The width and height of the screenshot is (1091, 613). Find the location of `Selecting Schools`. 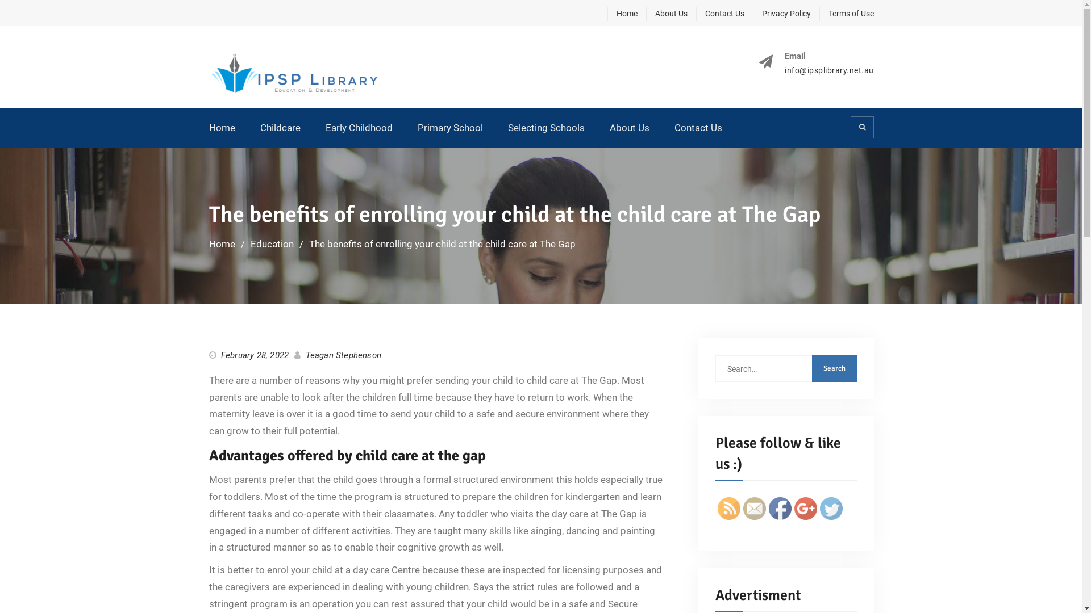

Selecting Schools is located at coordinates (547, 128).